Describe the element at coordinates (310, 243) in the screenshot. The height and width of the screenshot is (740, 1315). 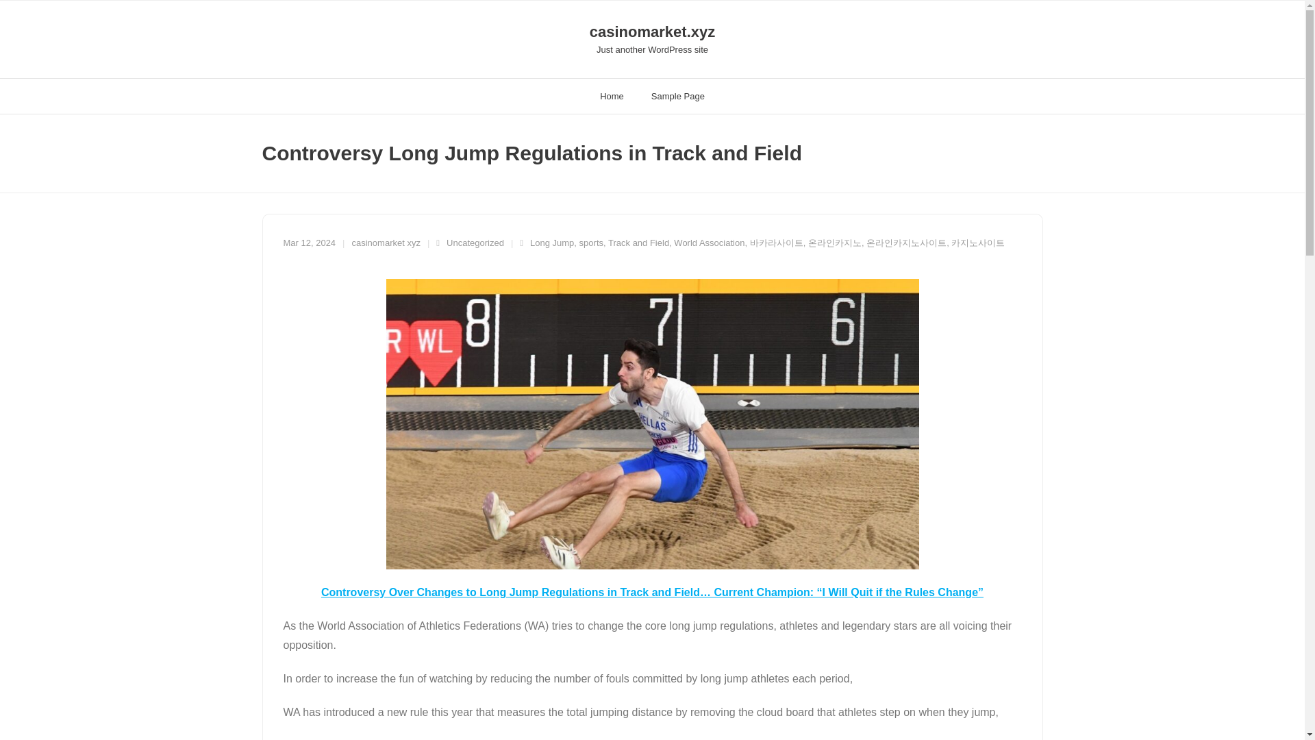
I see `Controversy Long Jump Regulations in Track and Field` at that location.